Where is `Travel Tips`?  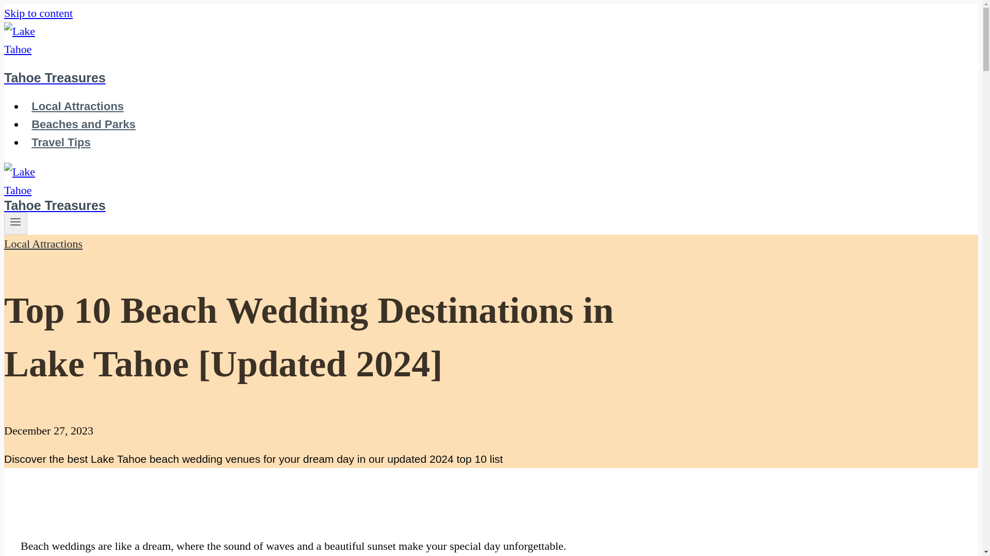
Travel Tips is located at coordinates (61, 142).